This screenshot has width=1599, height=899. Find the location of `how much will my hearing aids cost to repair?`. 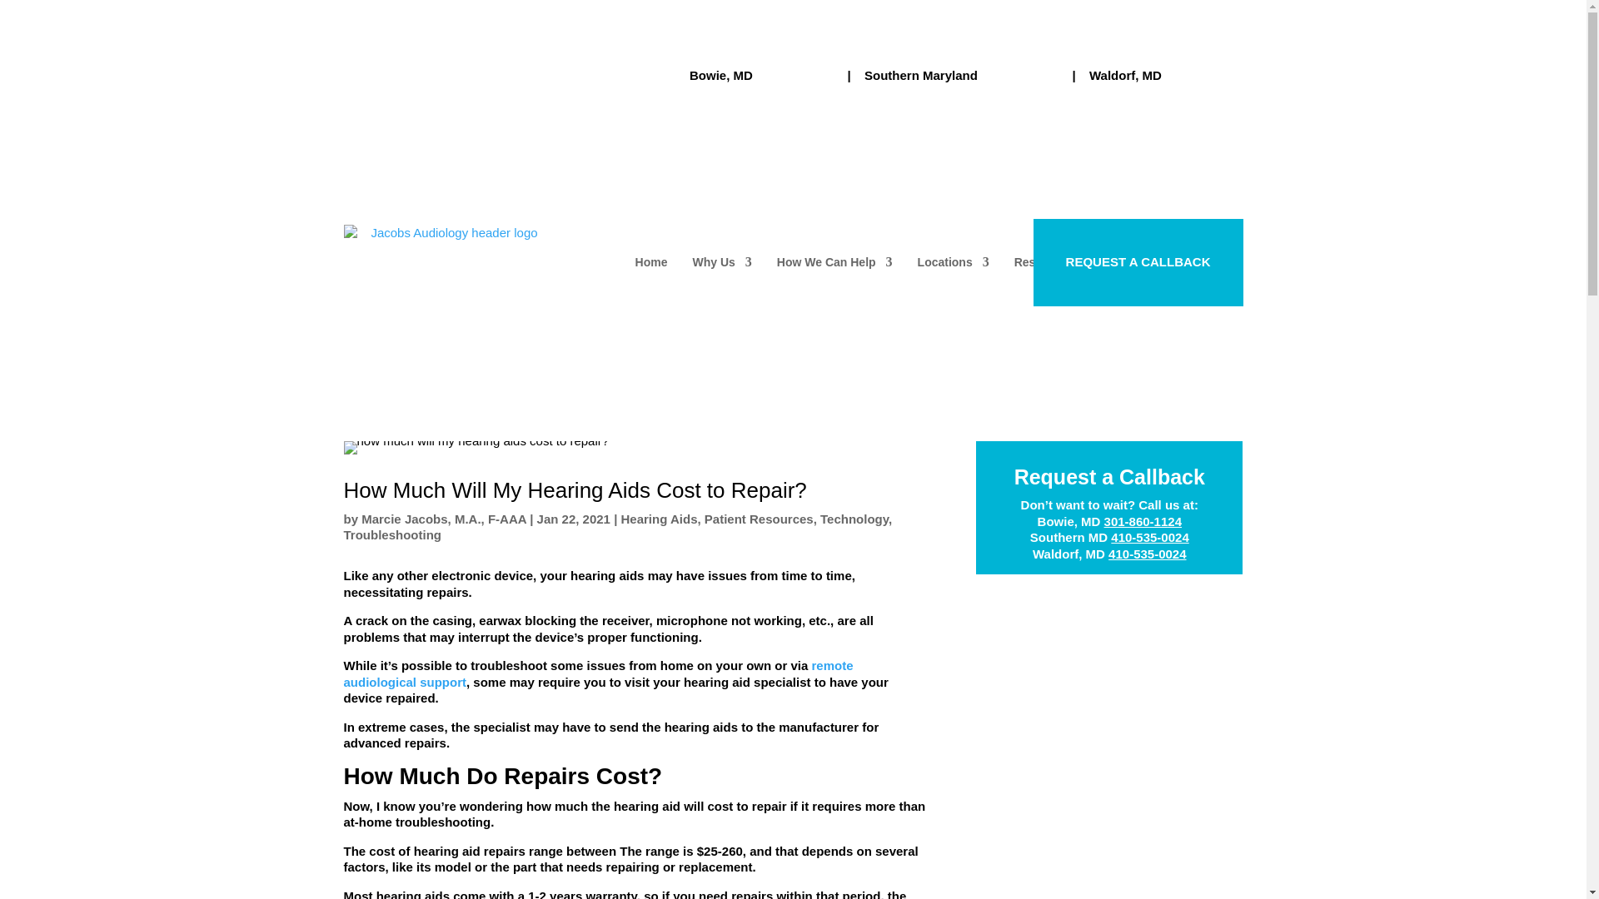

how much will my hearing aids cost to repair? is located at coordinates (476, 448).